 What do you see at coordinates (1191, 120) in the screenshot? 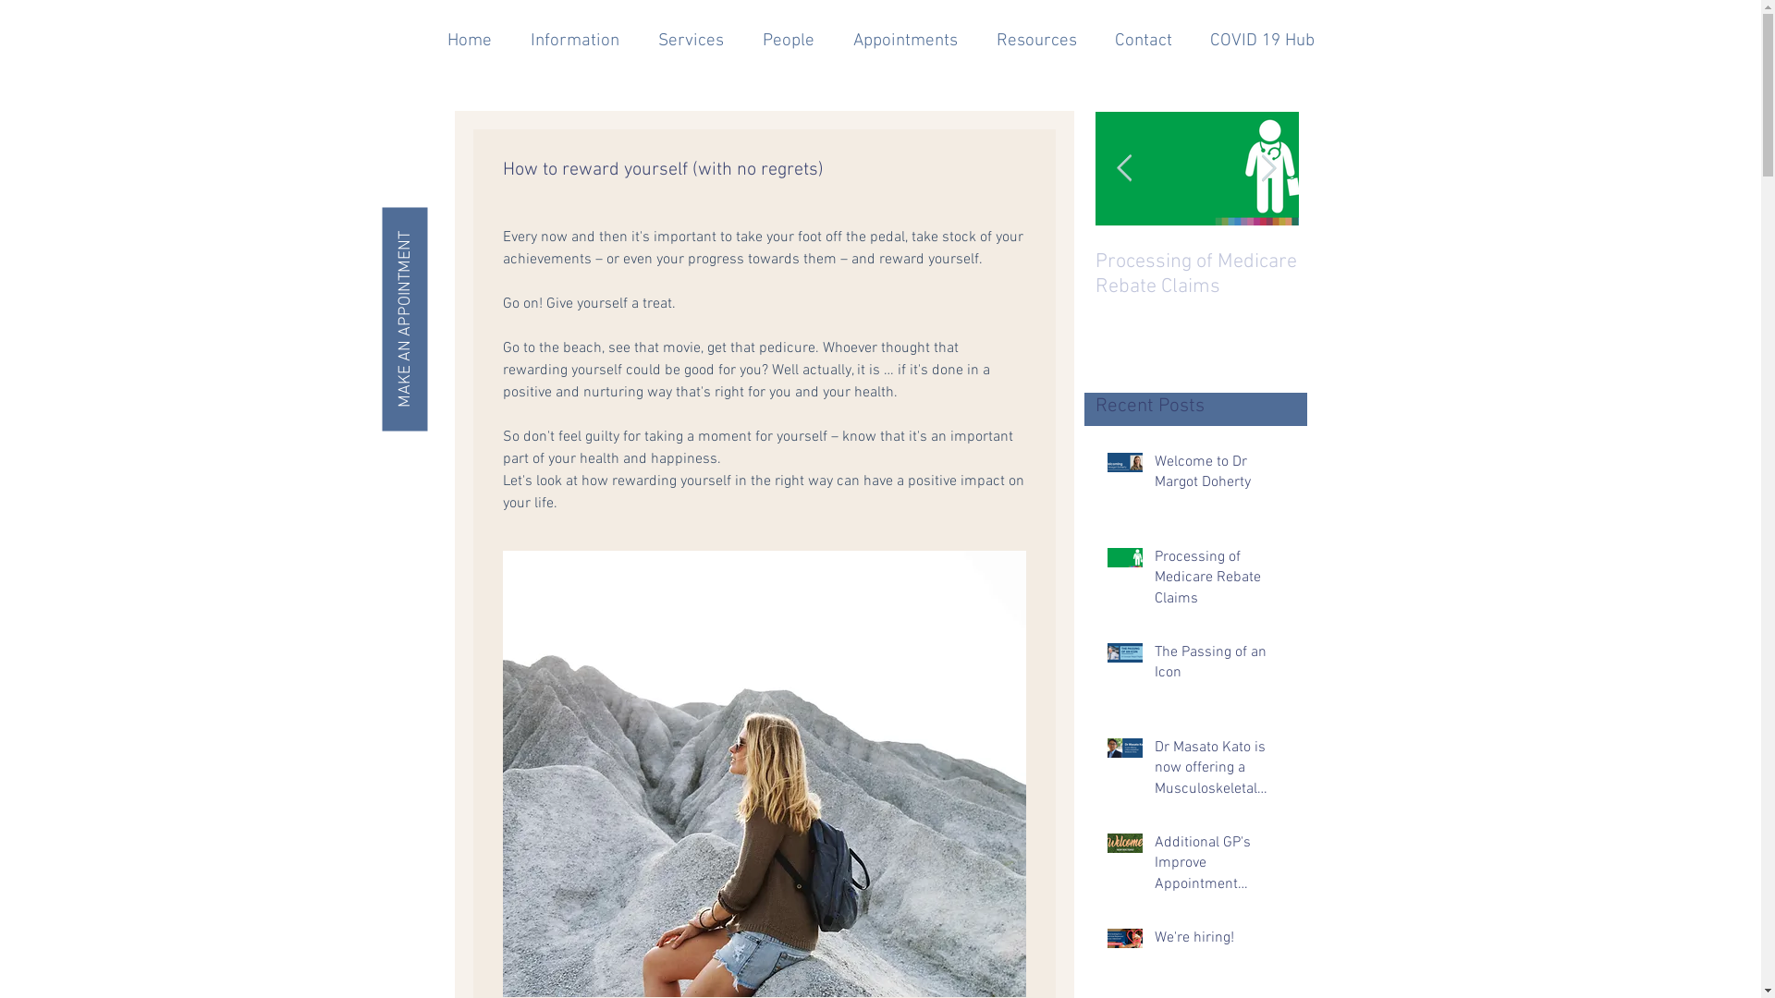
I see `HC Website Icon | Location-01.jpg` at bounding box center [1191, 120].